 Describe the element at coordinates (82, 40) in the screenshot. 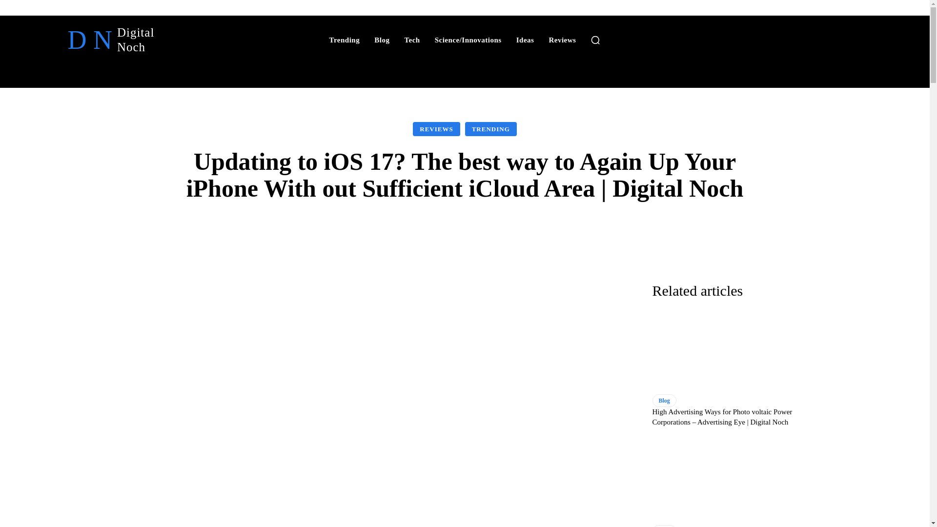

I see `Trending` at that location.